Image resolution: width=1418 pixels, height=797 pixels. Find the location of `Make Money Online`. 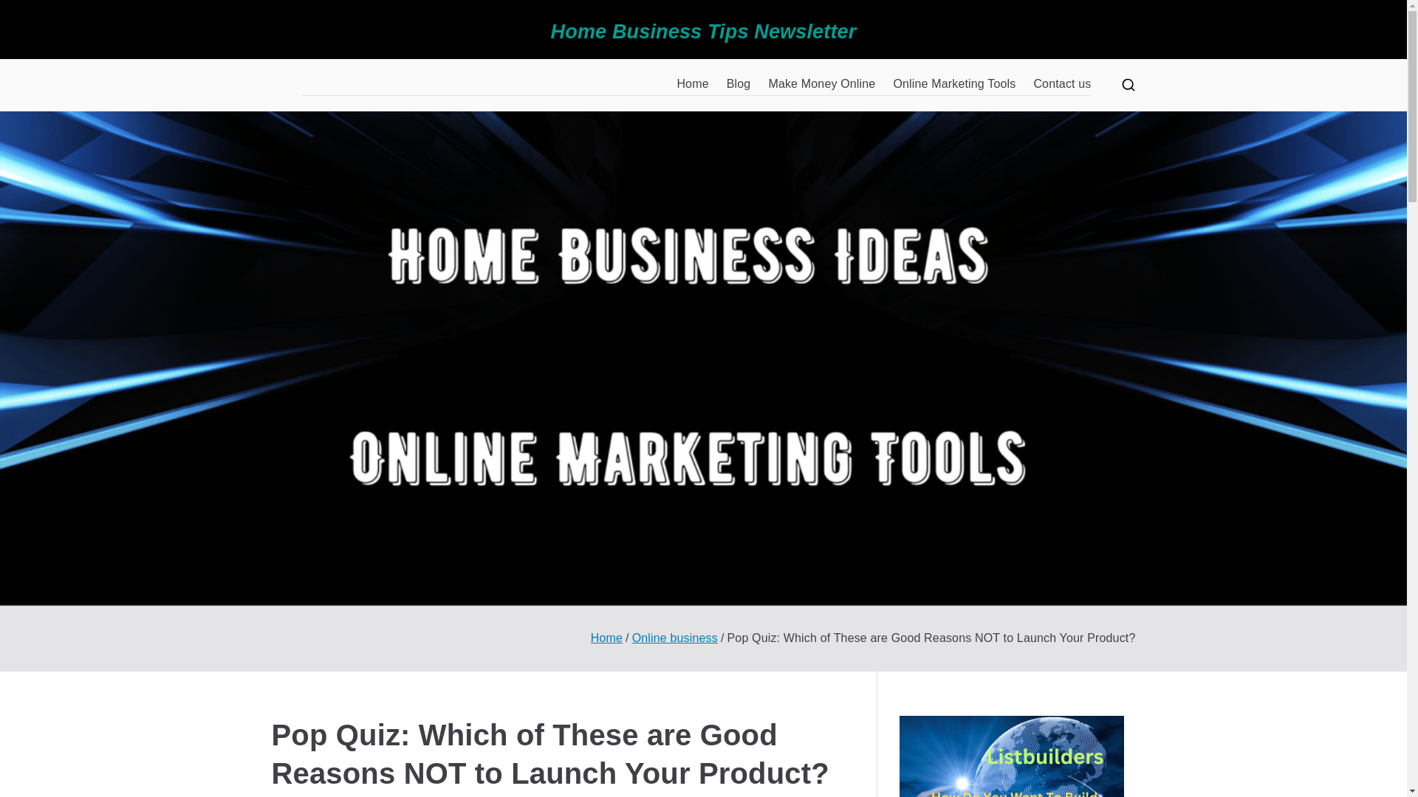

Make Money Online is located at coordinates (821, 84).